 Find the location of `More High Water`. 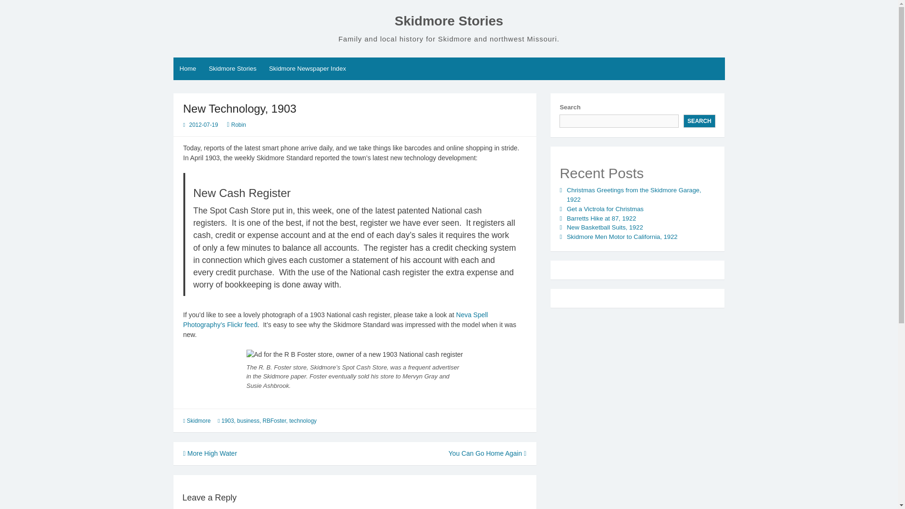

More High Water is located at coordinates (209, 453).